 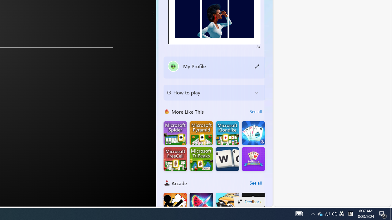 I want to click on Fruit Chopper, so click(x=201, y=205).